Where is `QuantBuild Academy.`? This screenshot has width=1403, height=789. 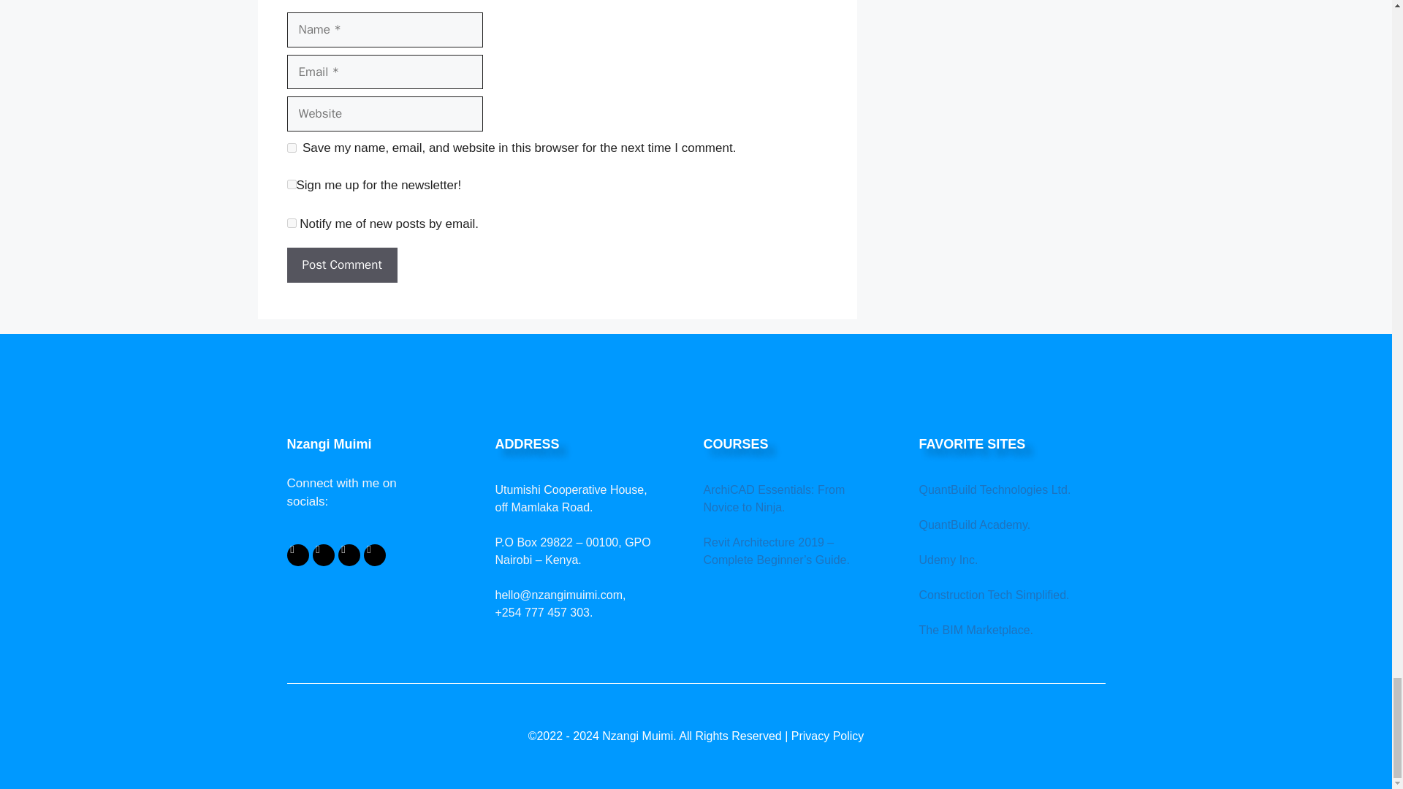
QuantBuild Academy. is located at coordinates (975, 525).